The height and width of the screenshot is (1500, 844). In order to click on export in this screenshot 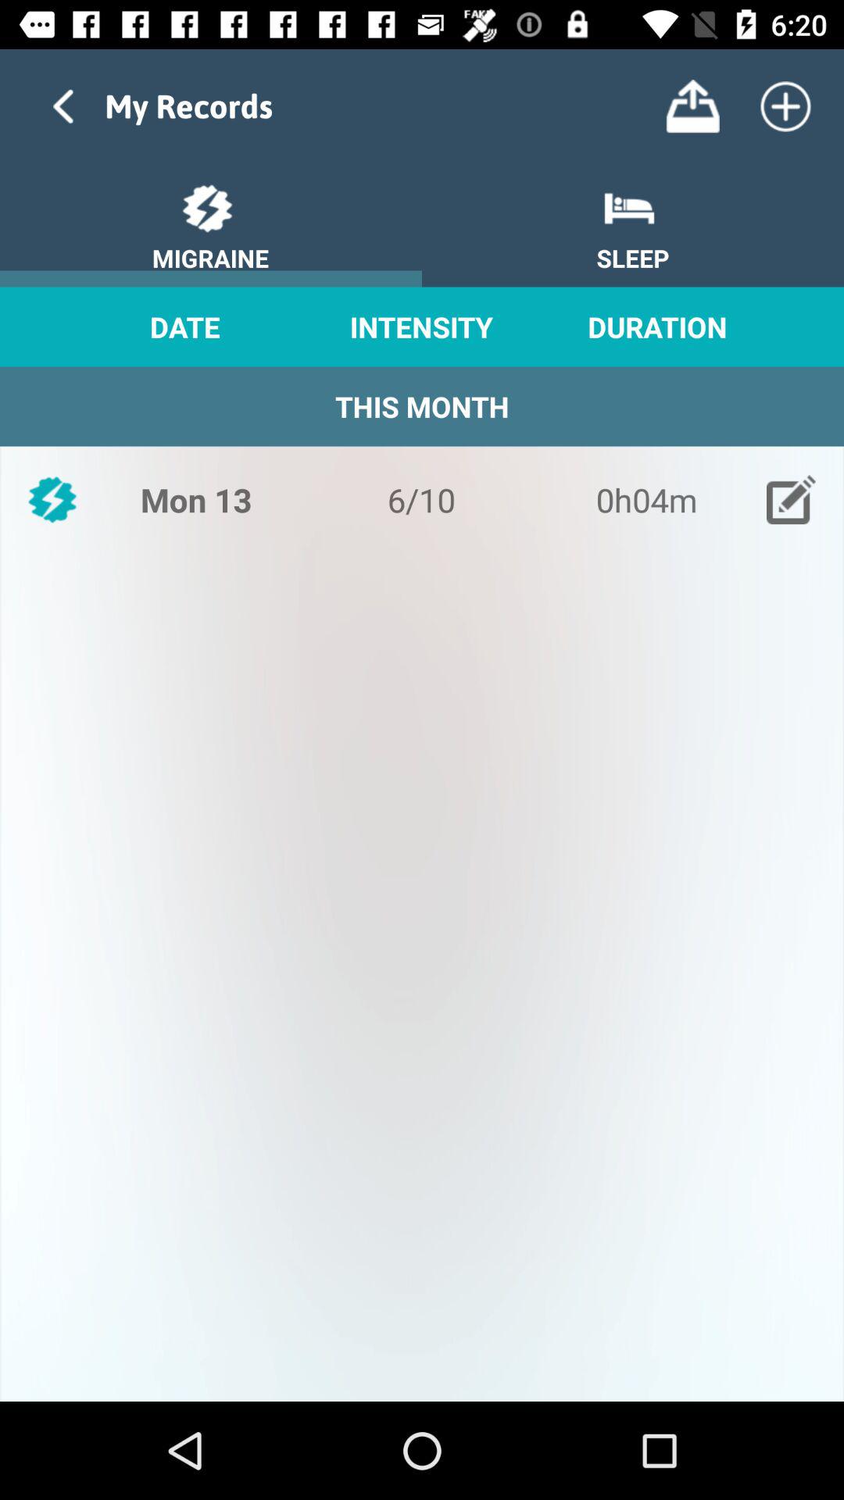, I will do `click(692, 106)`.